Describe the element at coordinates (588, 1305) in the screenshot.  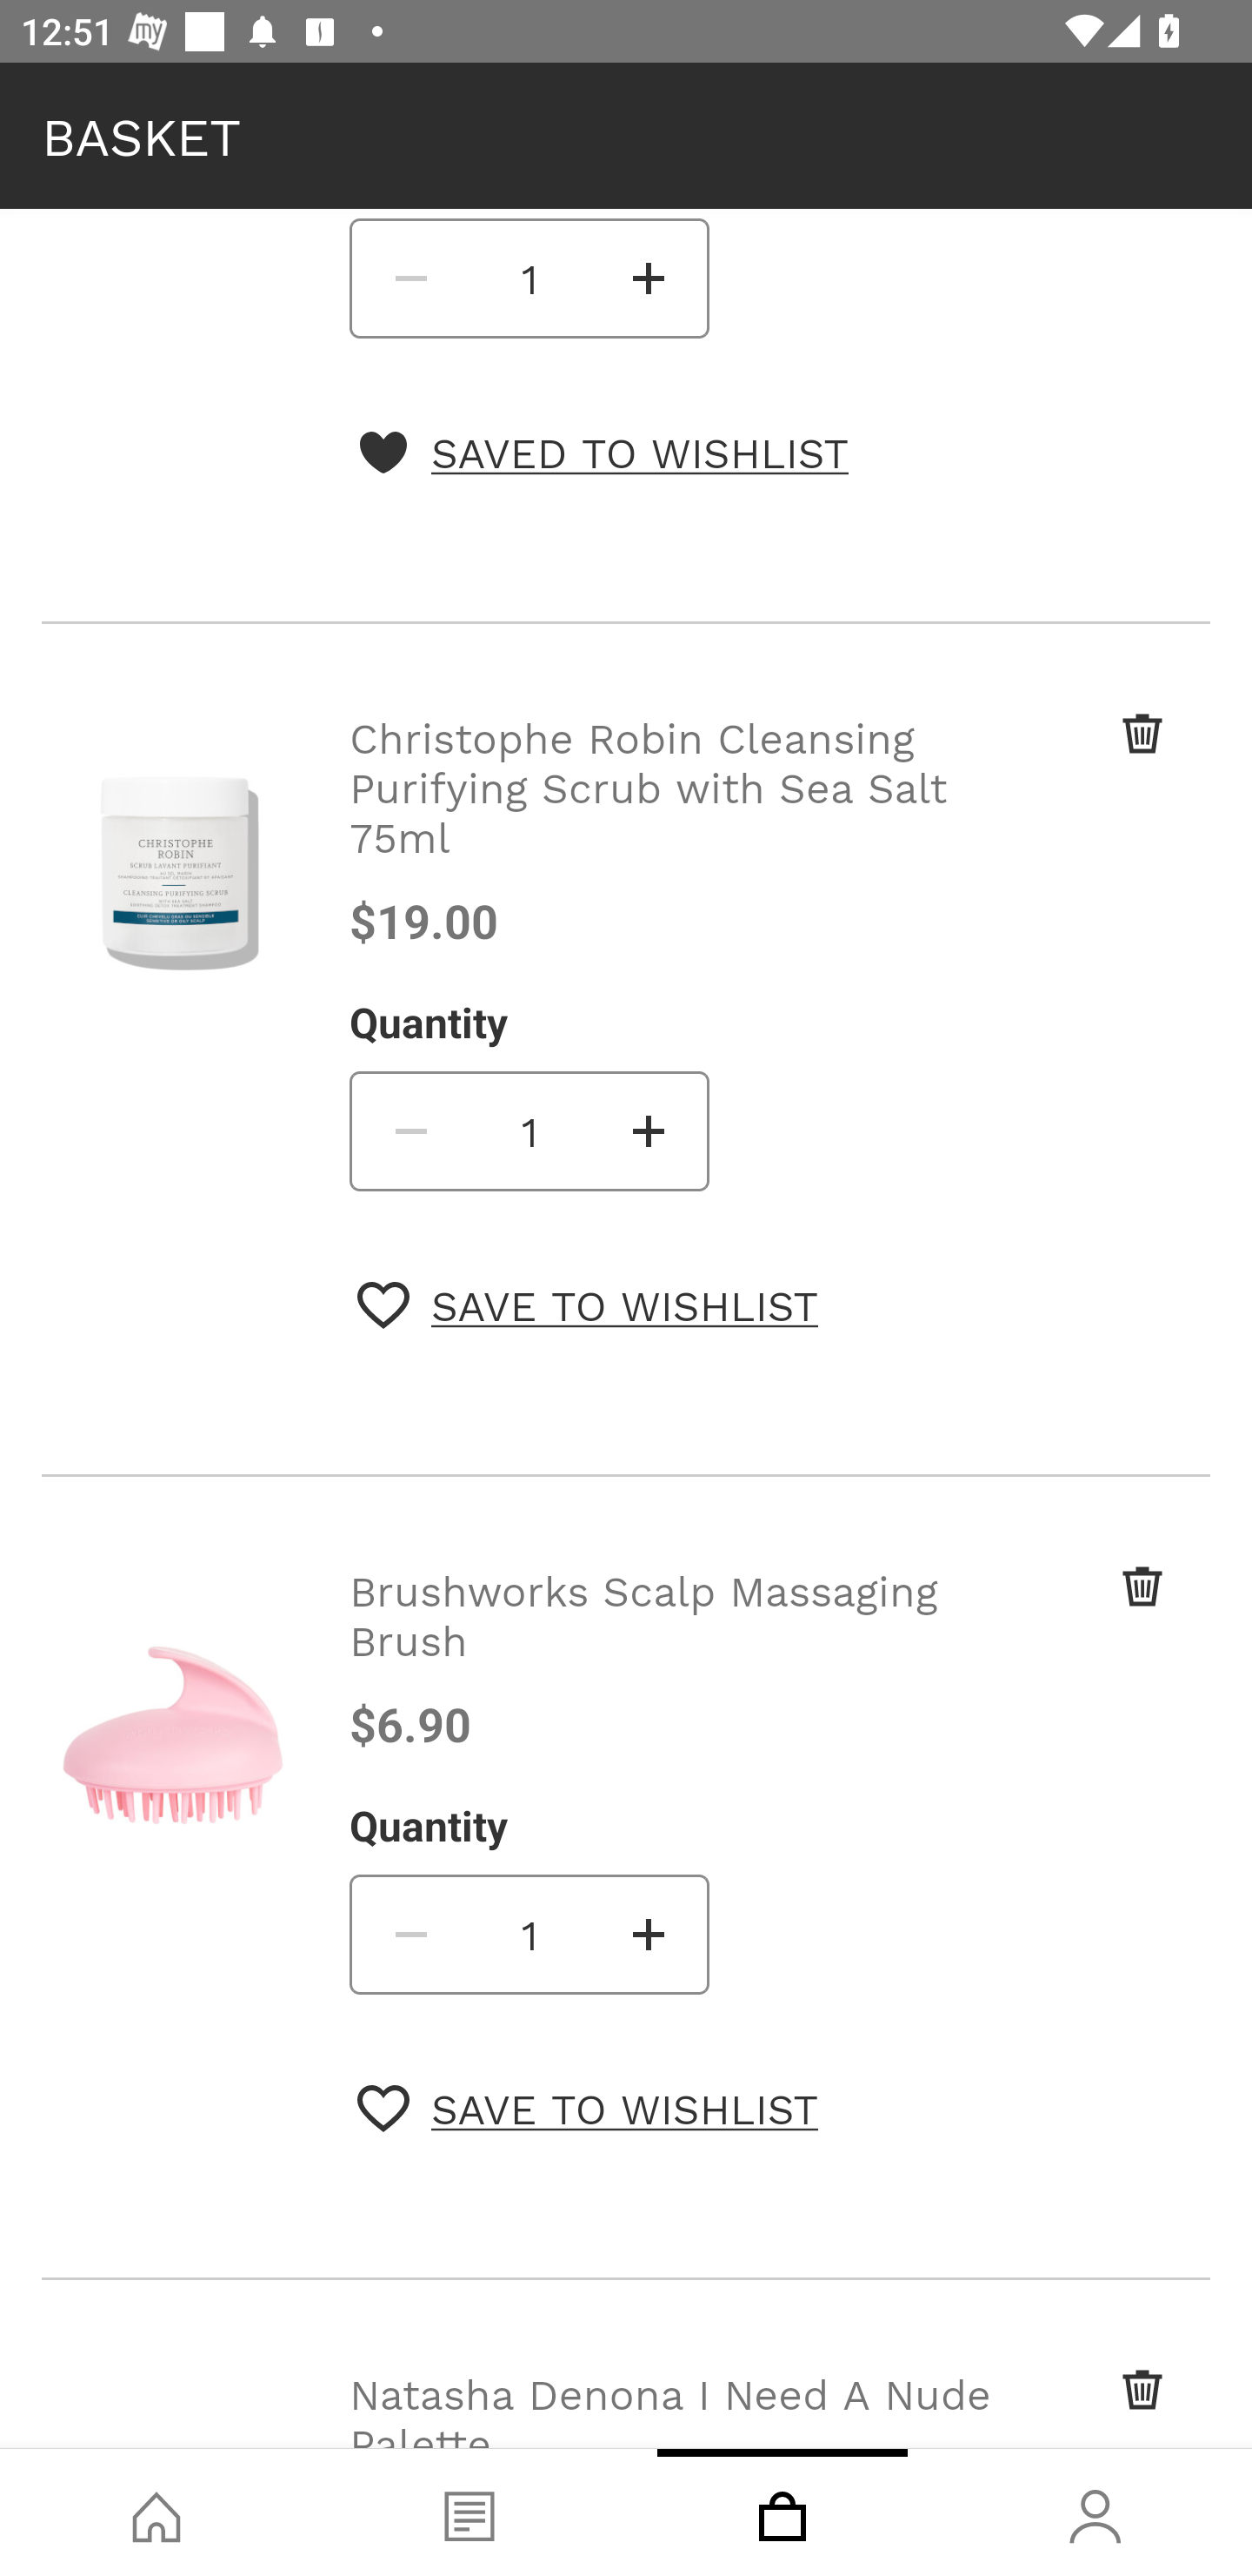
I see `Save to Wishlist SAVE TO WISHLIST` at that location.